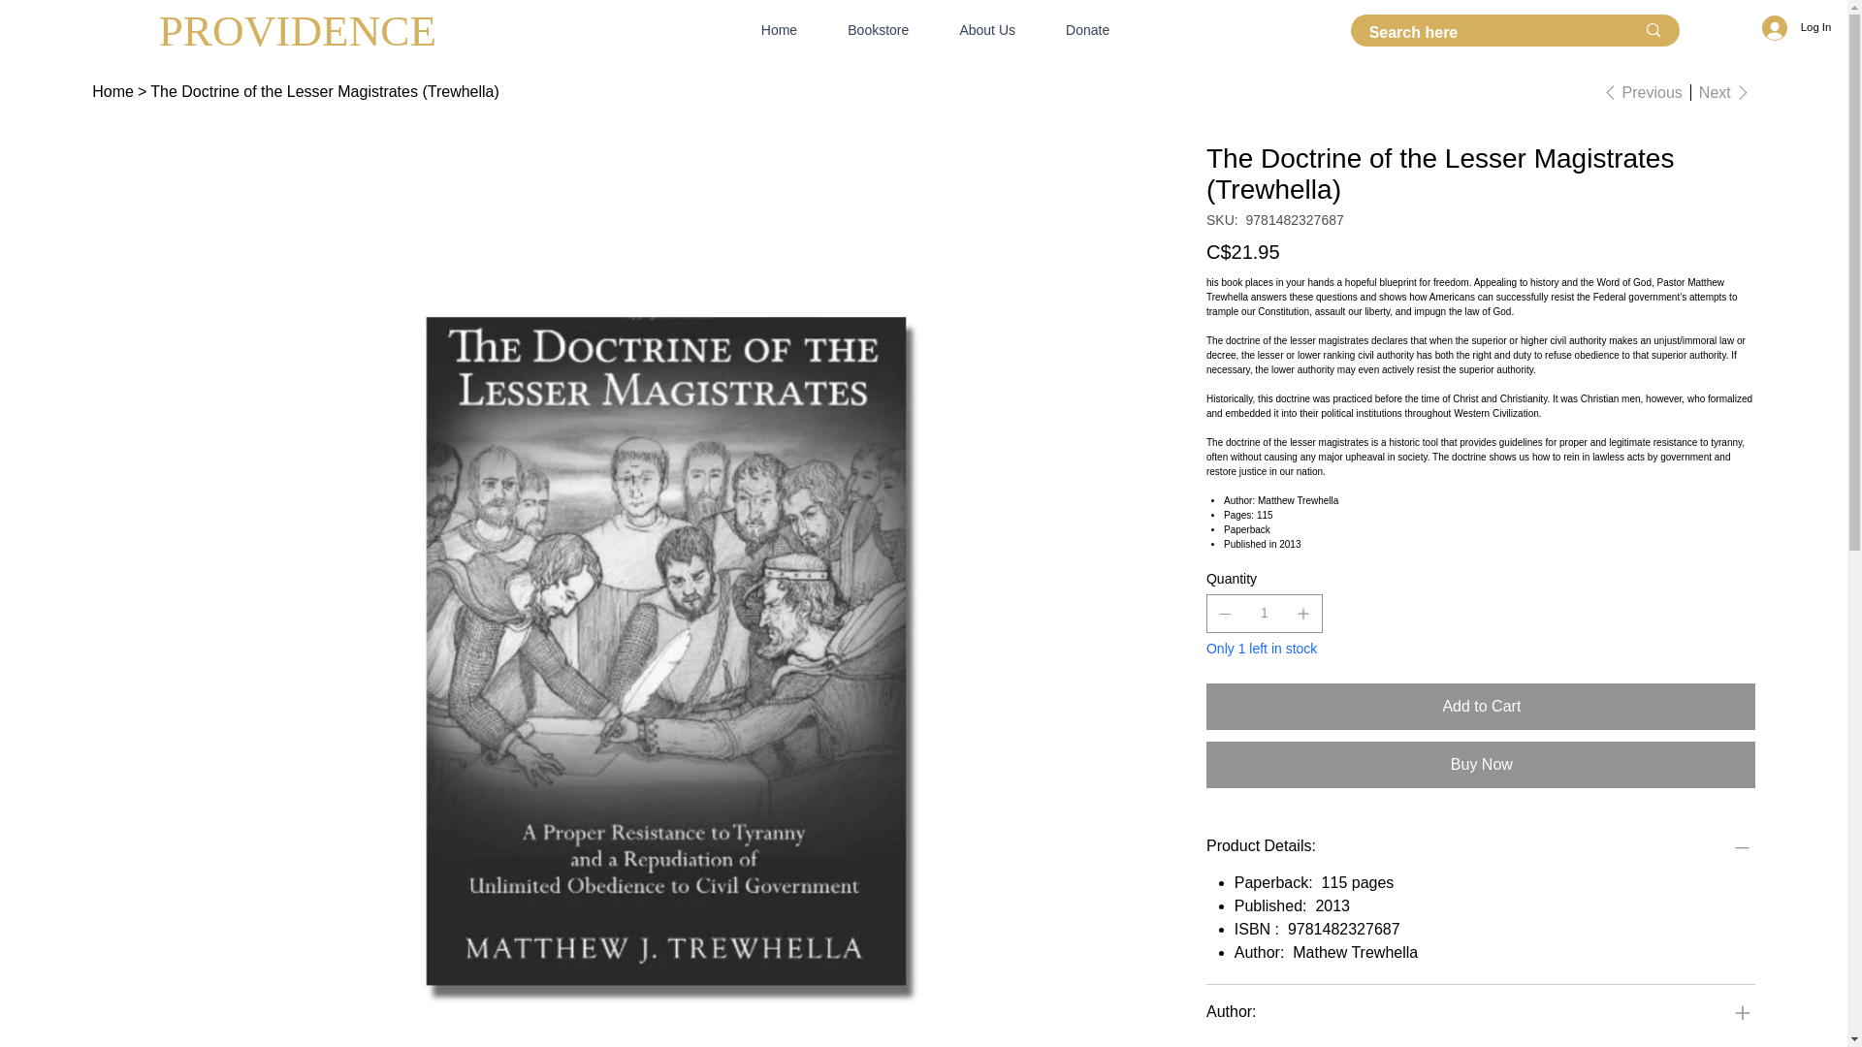 Image resolution: width=1862 pixels, height=1047 pixels. What do you see at coordinates (976, 29) in the screenshot?
I see `About Us` at bounding box center [976, 29].